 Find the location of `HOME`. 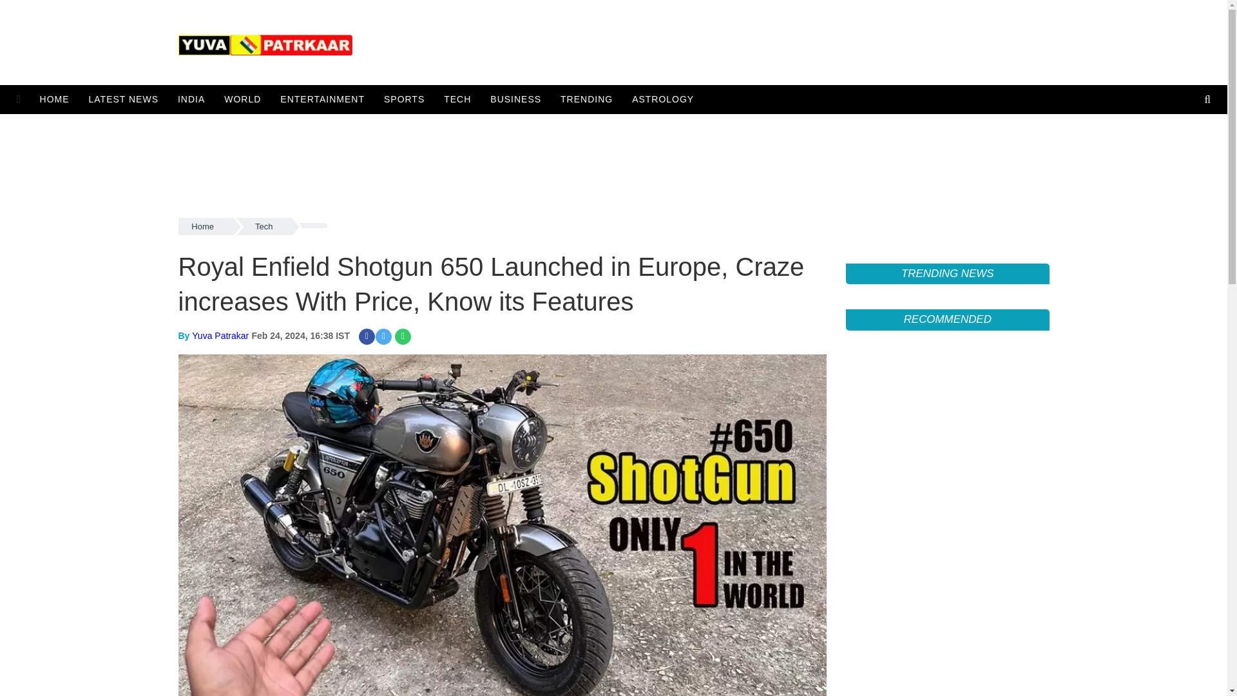

HOME is located at coordinates (58, 99).